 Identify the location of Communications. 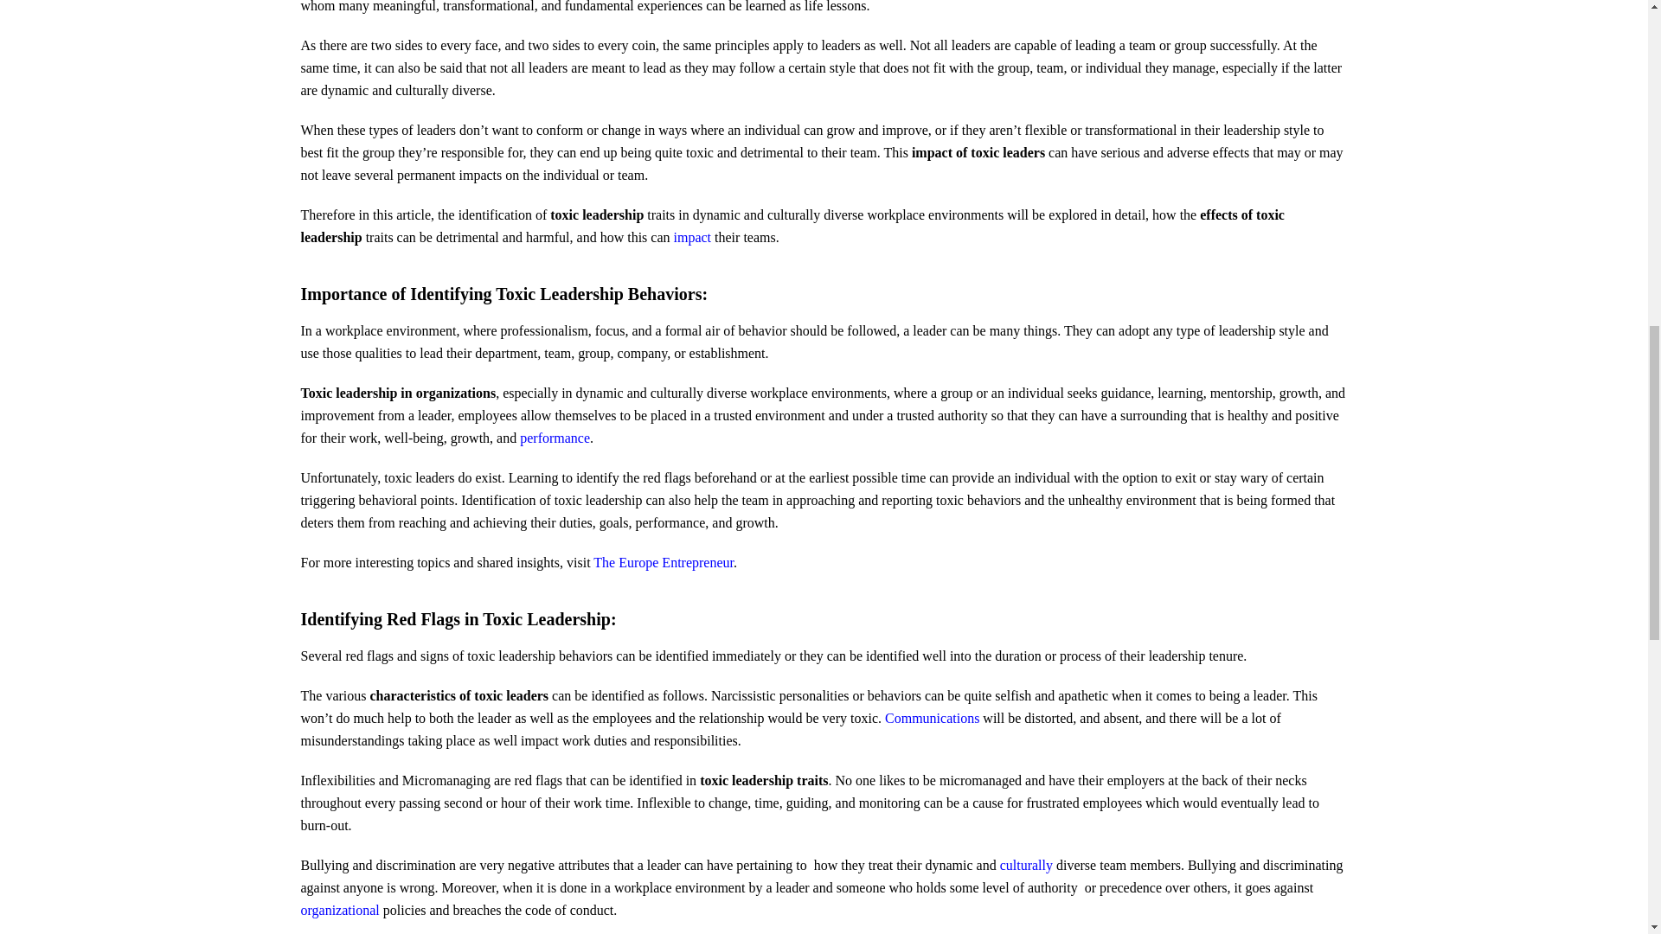
(933, 718).